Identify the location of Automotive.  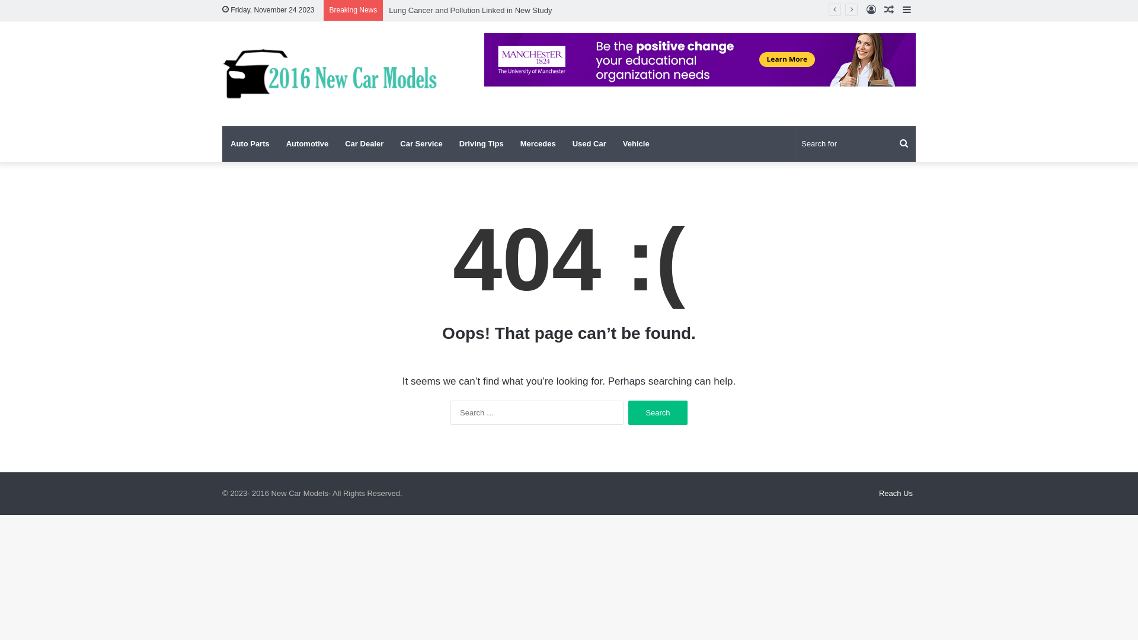
(308, 144).